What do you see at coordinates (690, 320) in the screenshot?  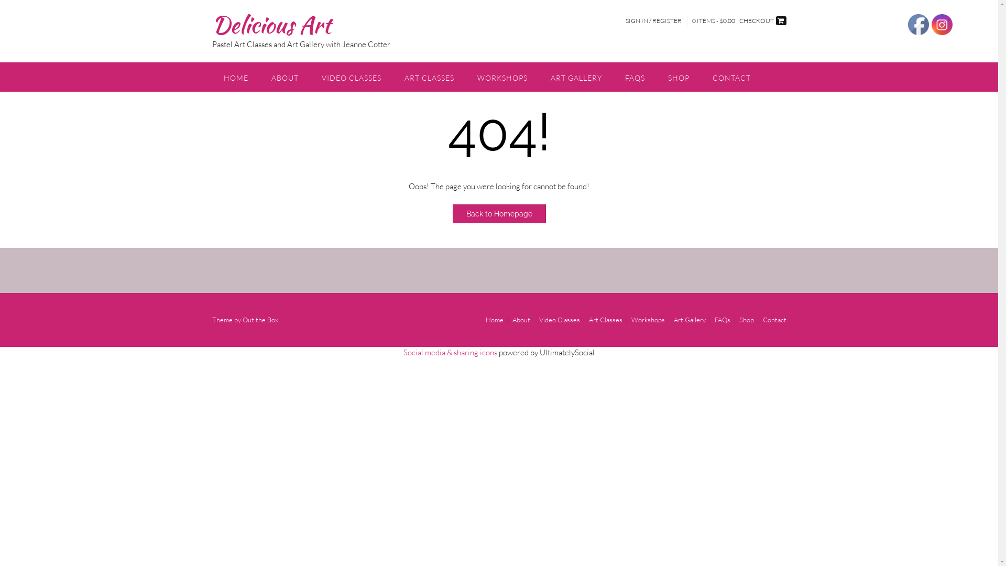 I see `Art Gallery` at bounding box center [690, 320].